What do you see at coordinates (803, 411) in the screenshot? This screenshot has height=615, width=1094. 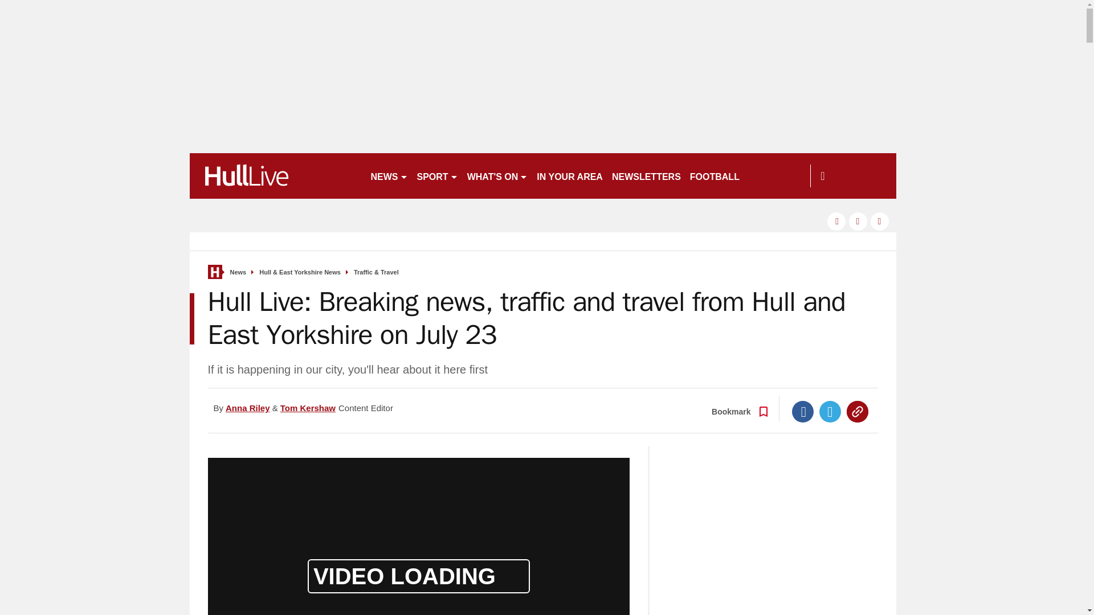 I see `Facebook` at bounding box center [803, 411].